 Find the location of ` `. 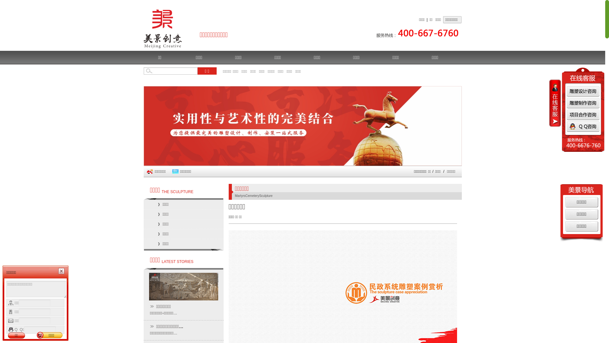

  is located at coordinates (555, 103).